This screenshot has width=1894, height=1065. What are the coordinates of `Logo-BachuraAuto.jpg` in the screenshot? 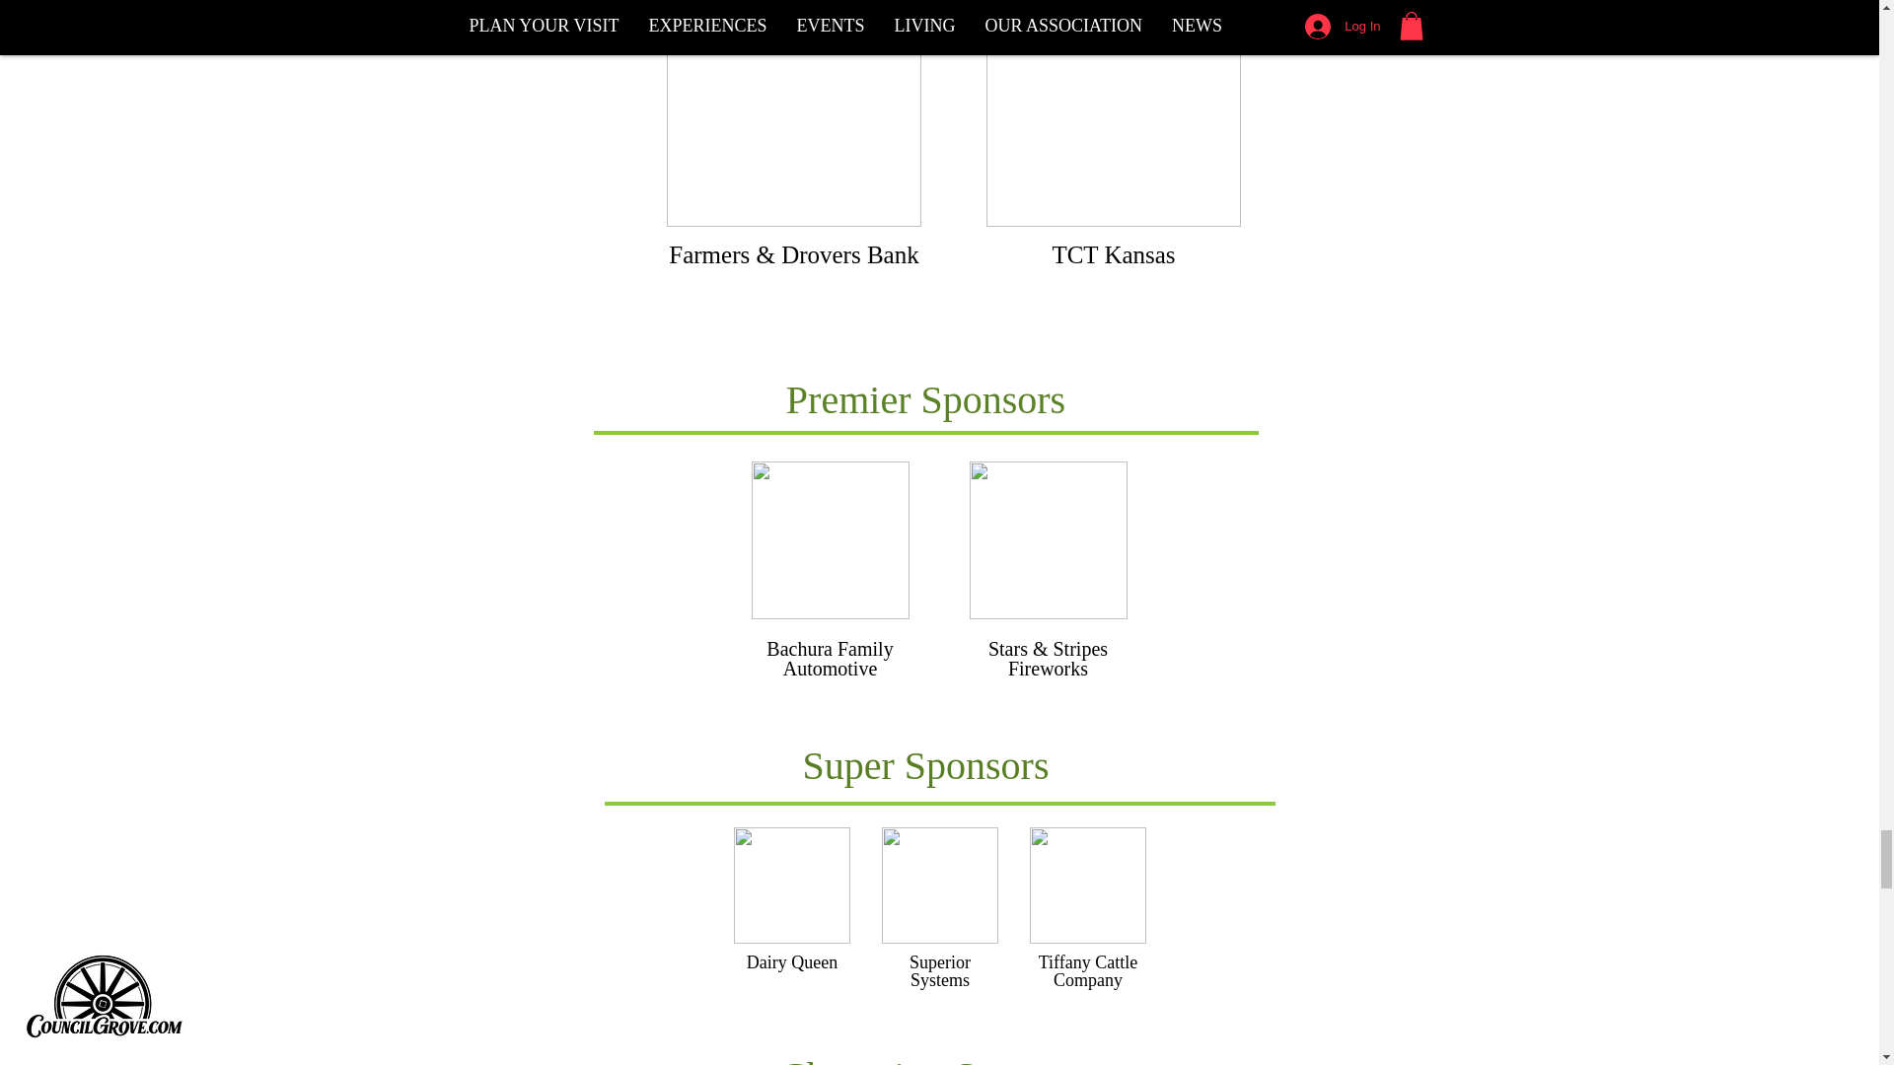 It's located at (831, 539).